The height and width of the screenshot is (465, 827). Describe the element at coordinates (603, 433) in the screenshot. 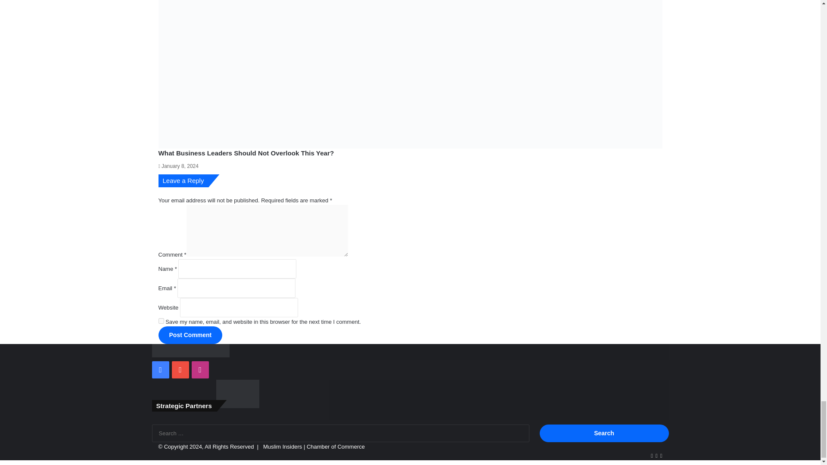

I see `Search` at that location.